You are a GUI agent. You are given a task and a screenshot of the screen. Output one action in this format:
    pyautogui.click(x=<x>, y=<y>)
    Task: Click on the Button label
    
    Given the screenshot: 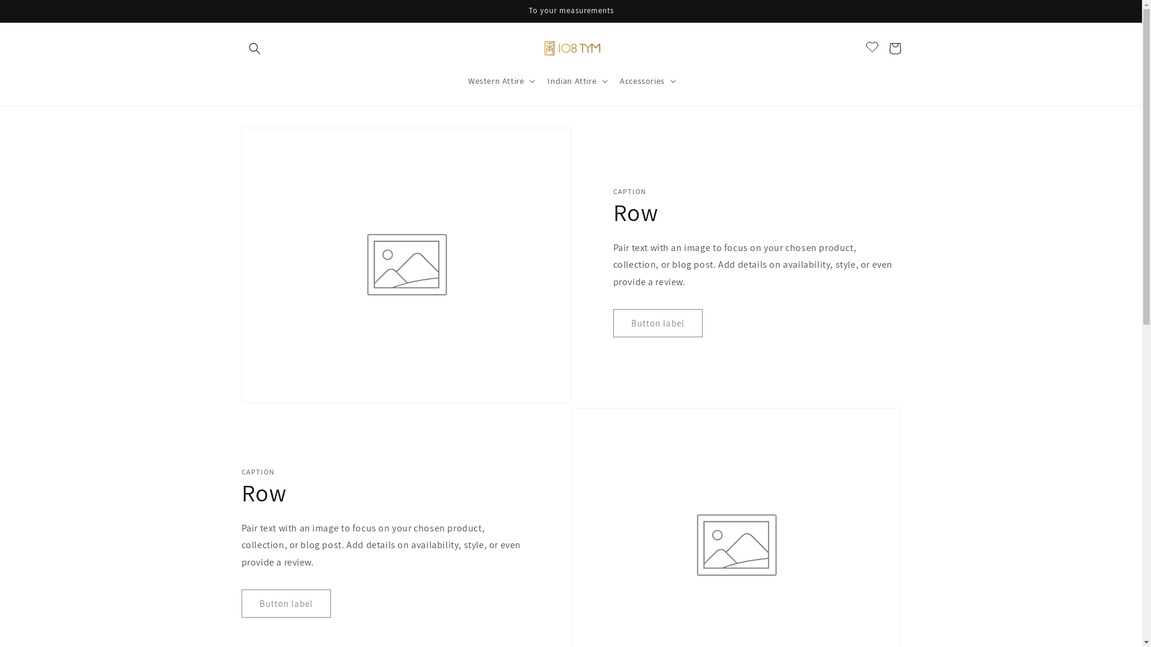 What is the action you would take?
    pyautogui.click(x=657, y=323)
    